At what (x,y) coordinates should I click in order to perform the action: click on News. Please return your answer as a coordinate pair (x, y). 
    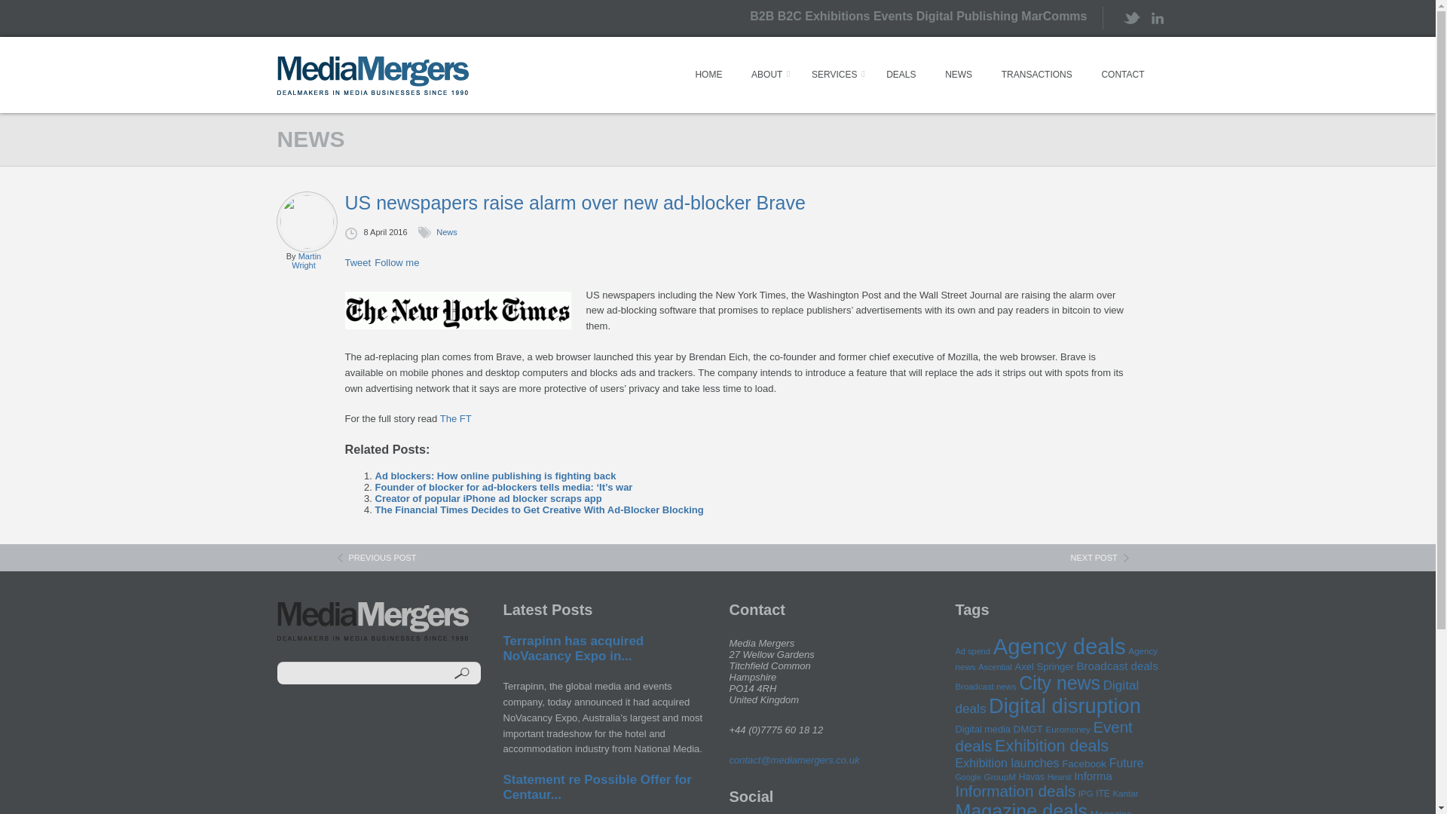
    Looking at the image, I should click on (446, 232).